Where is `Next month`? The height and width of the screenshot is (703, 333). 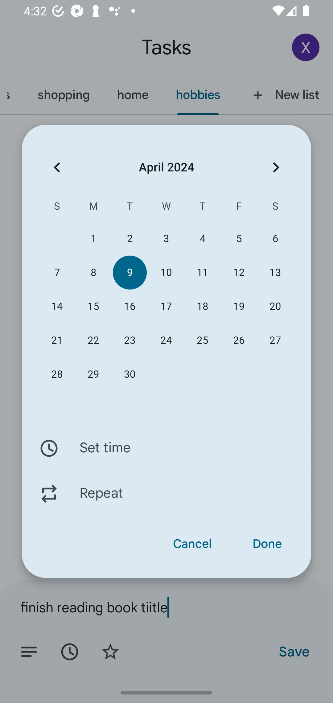
Next month is located at coordinates (276, 167).